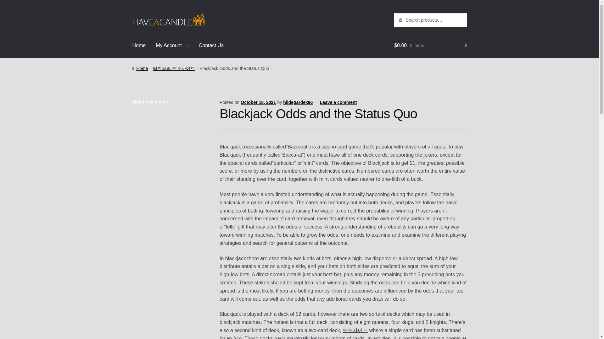 This screenshot has height=339, width=604. Describe the element at coordinates (172, 45) in the screenshot. I see `My Account` at that location.